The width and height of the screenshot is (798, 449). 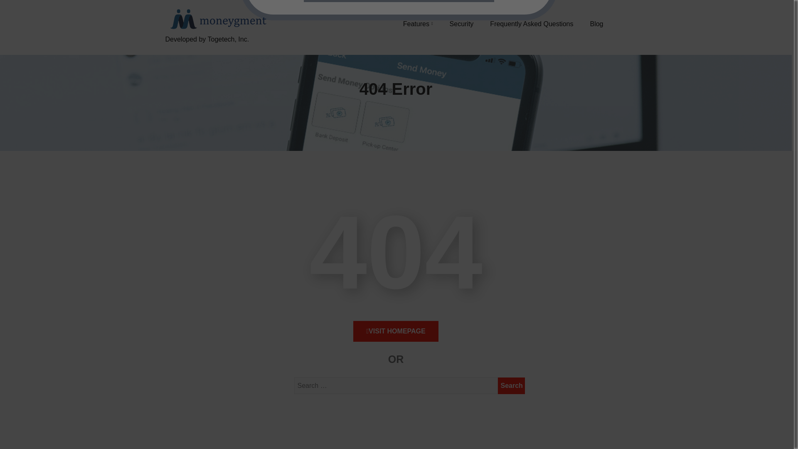 I want to click on Frequently Asked Questions, so click(x=531, y=24).